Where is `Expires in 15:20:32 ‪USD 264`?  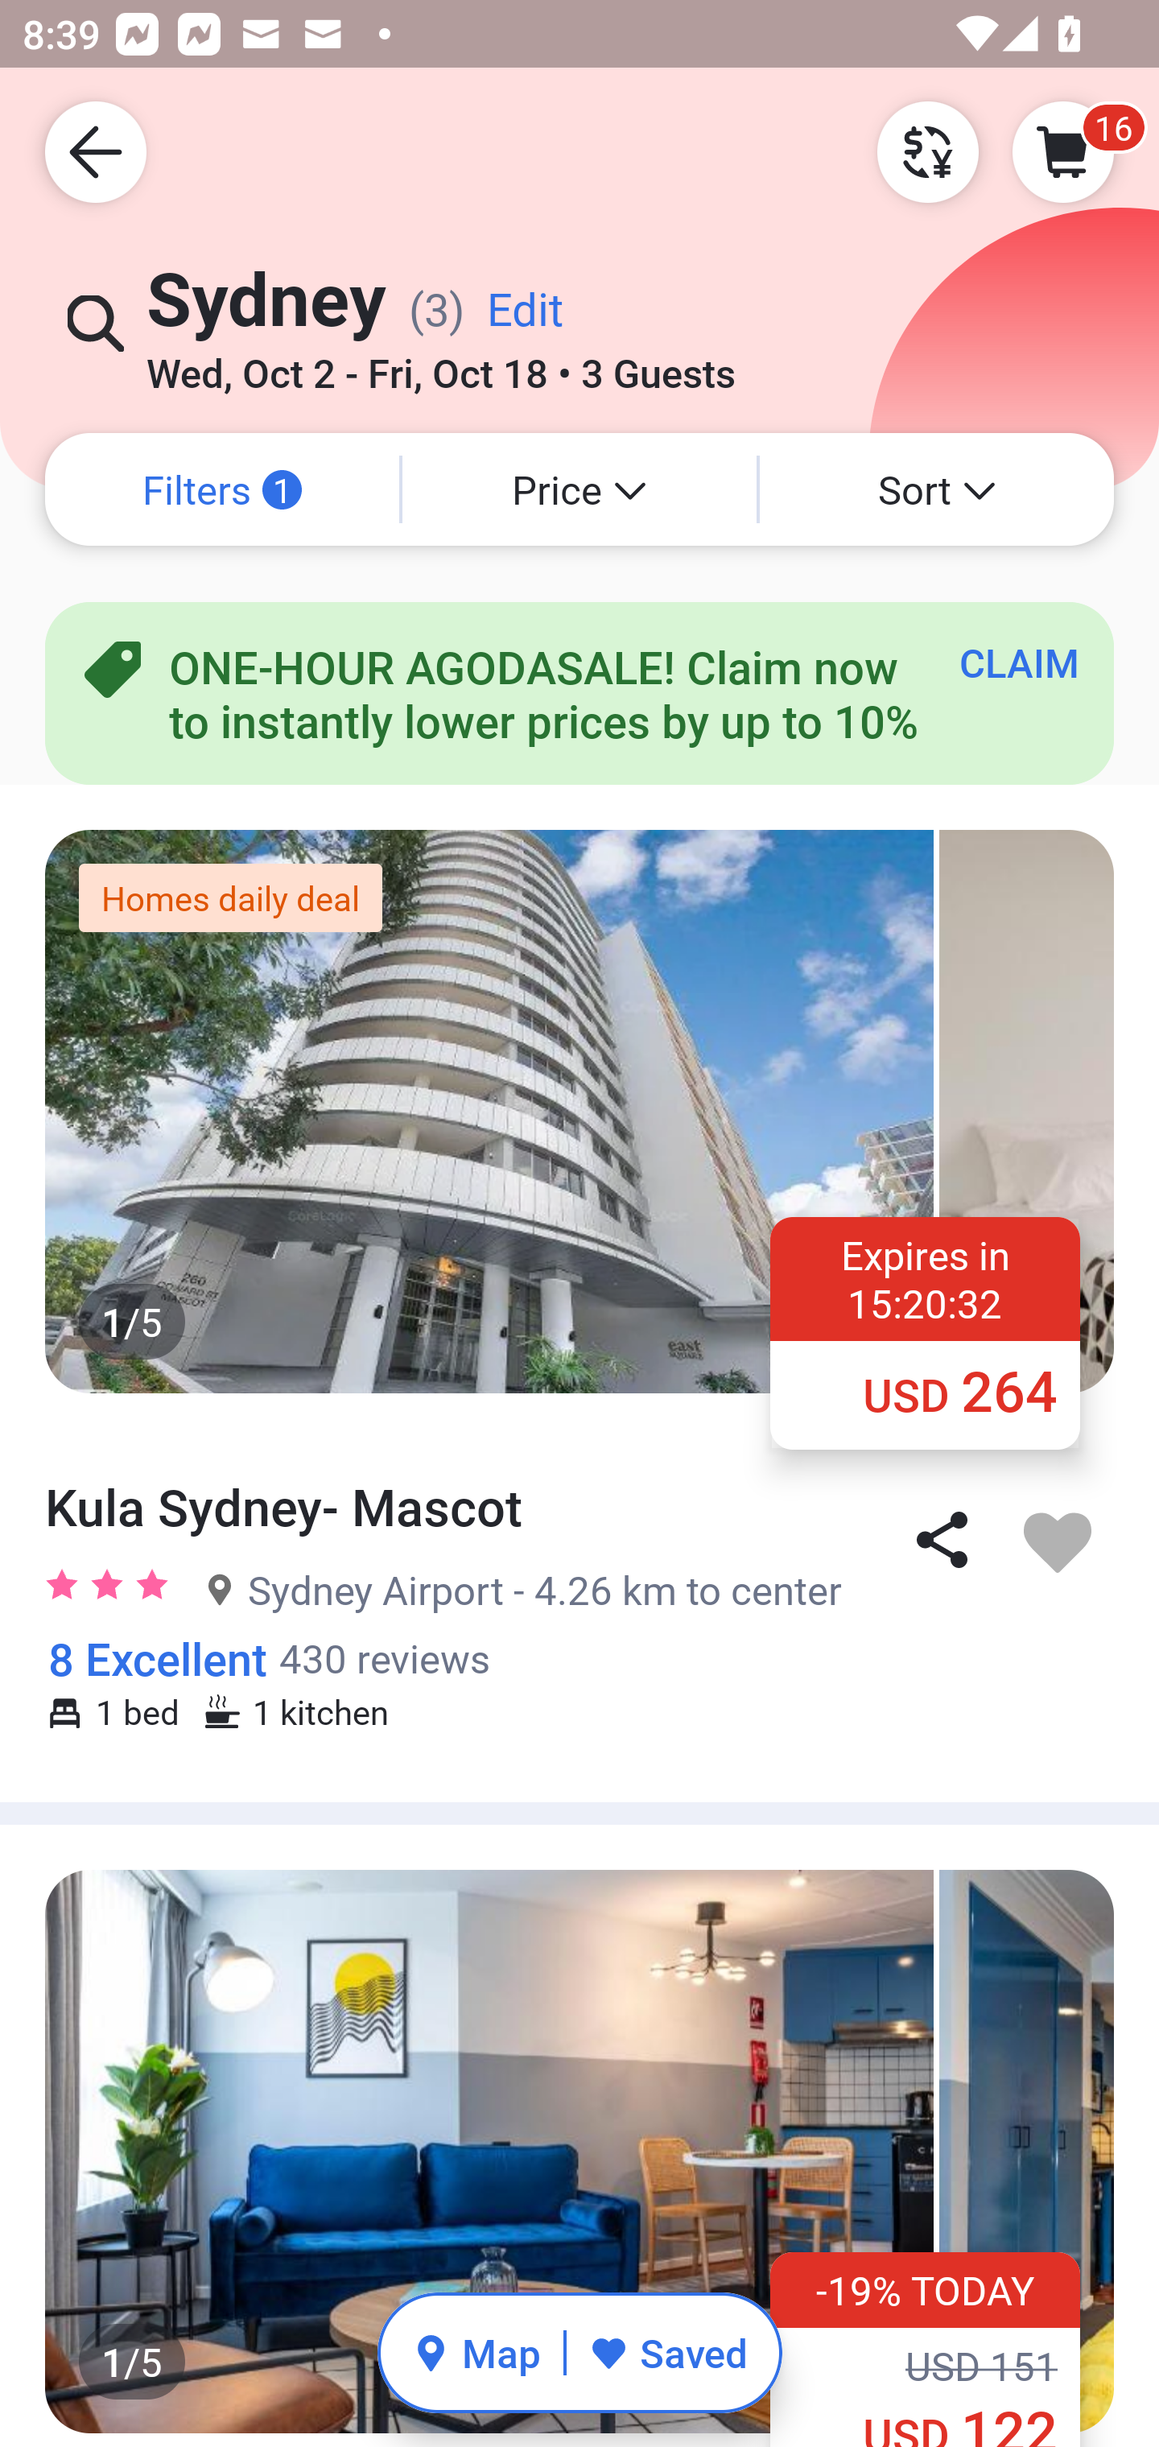 Expires in 15:20:32 ‪USD 264 is located at coordinates (926, 1331).